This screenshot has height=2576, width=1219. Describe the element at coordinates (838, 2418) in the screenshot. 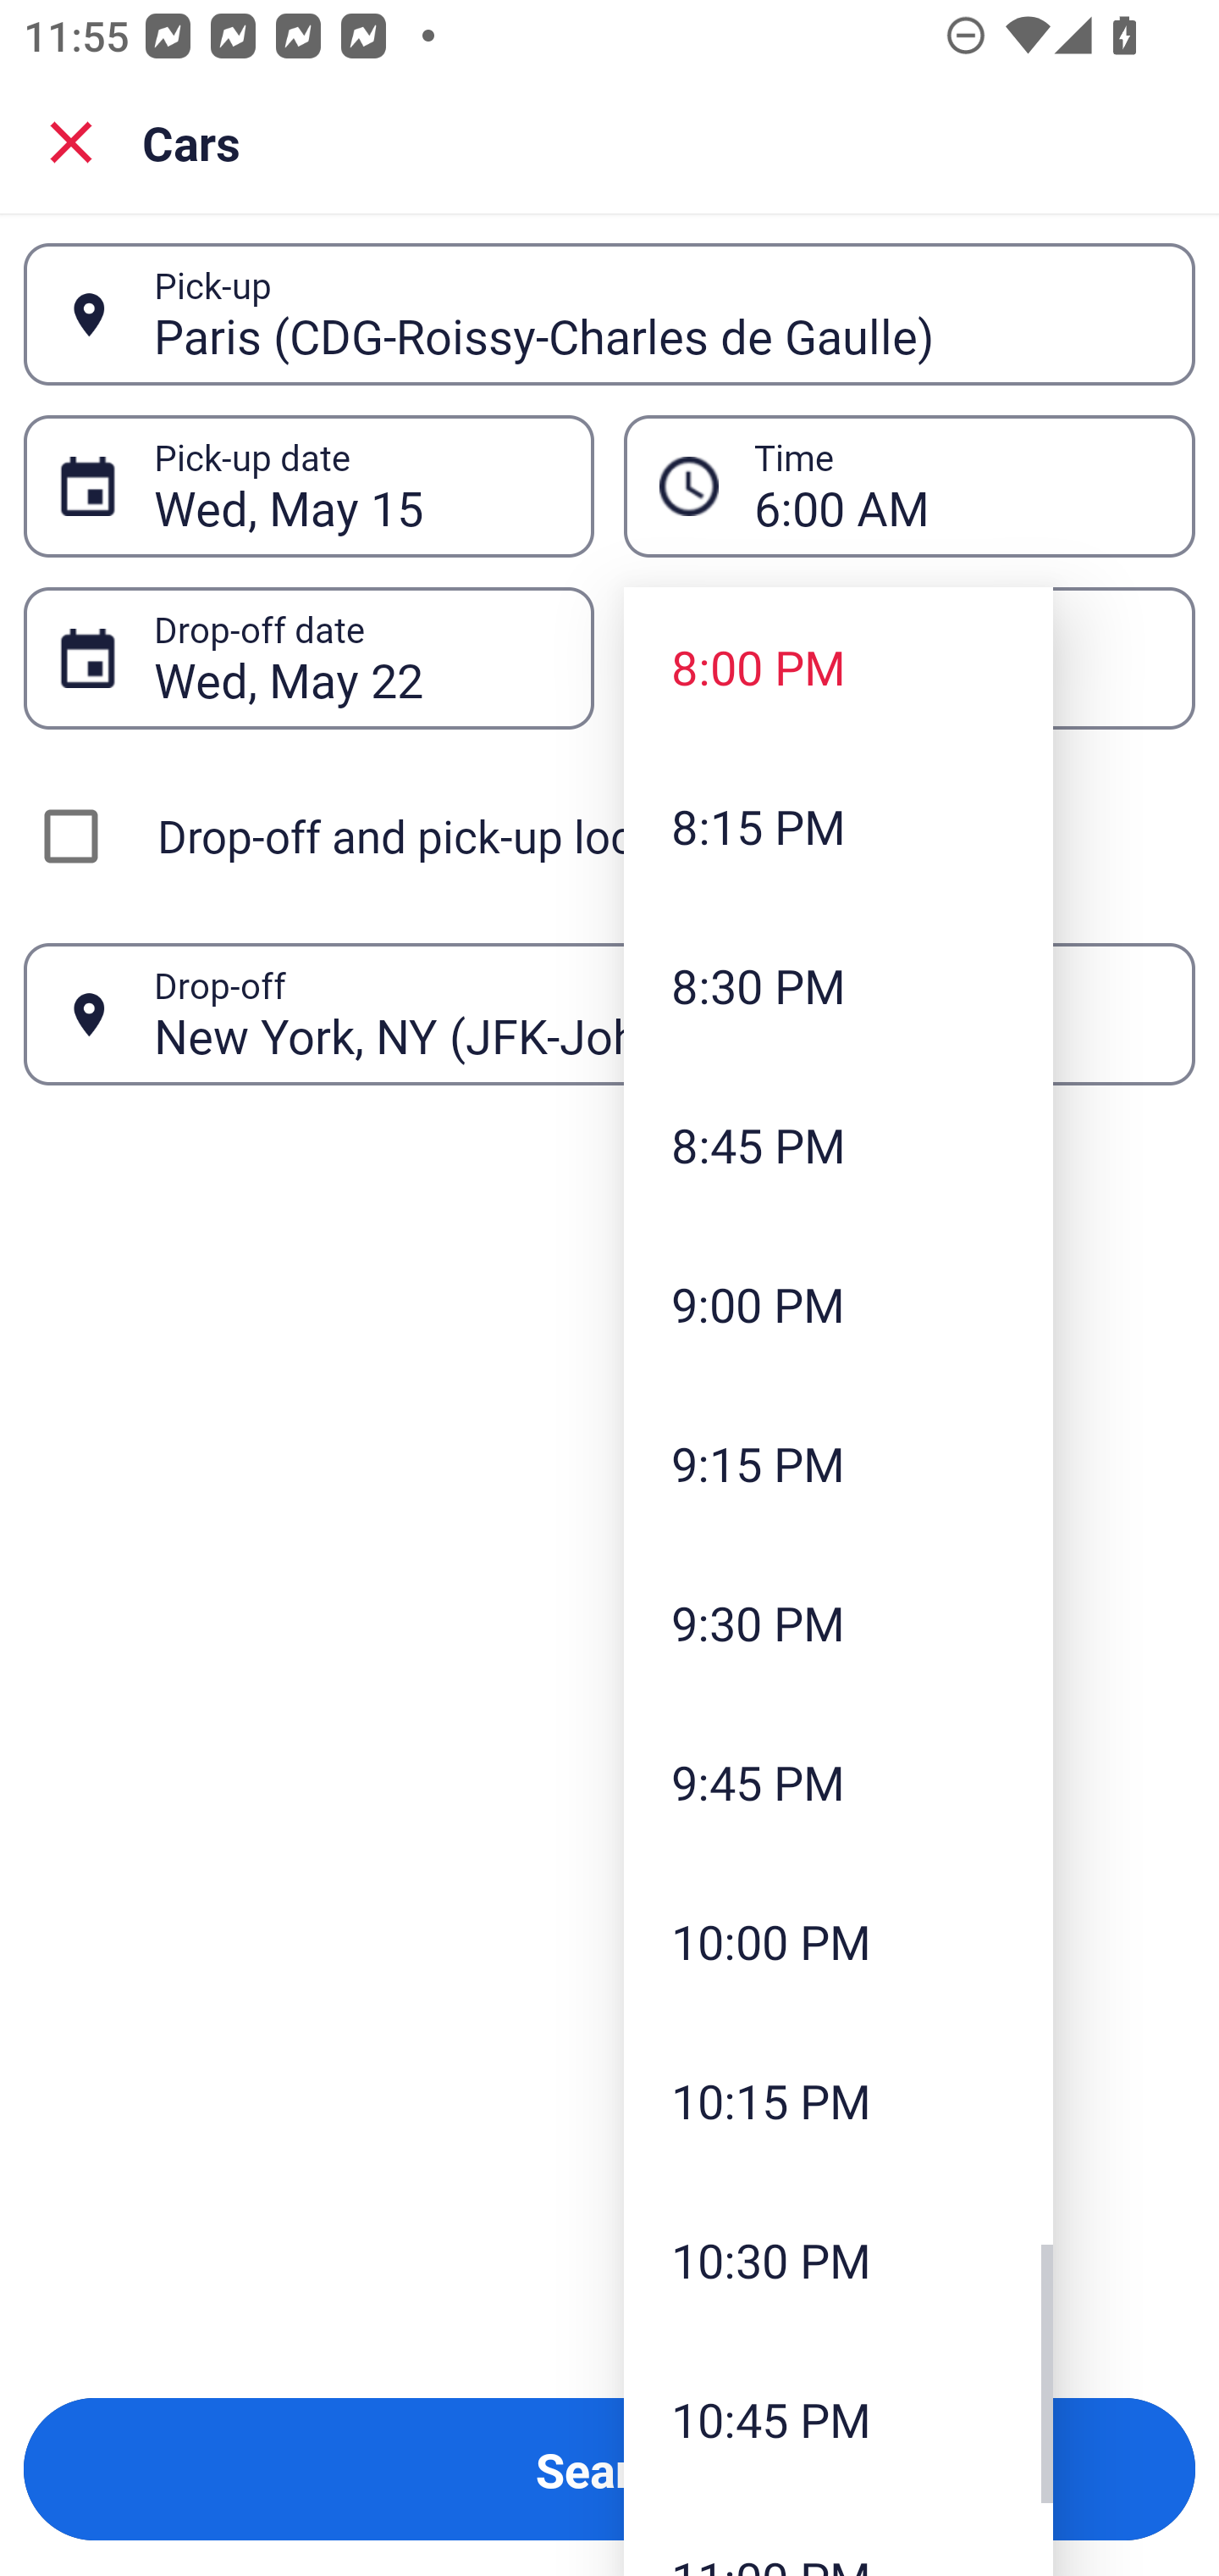

I see `10:45 PM` at that location.